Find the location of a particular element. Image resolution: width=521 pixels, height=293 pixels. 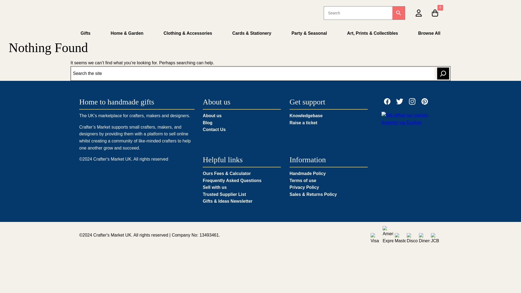

Log in is located at coordinates (370, 37).